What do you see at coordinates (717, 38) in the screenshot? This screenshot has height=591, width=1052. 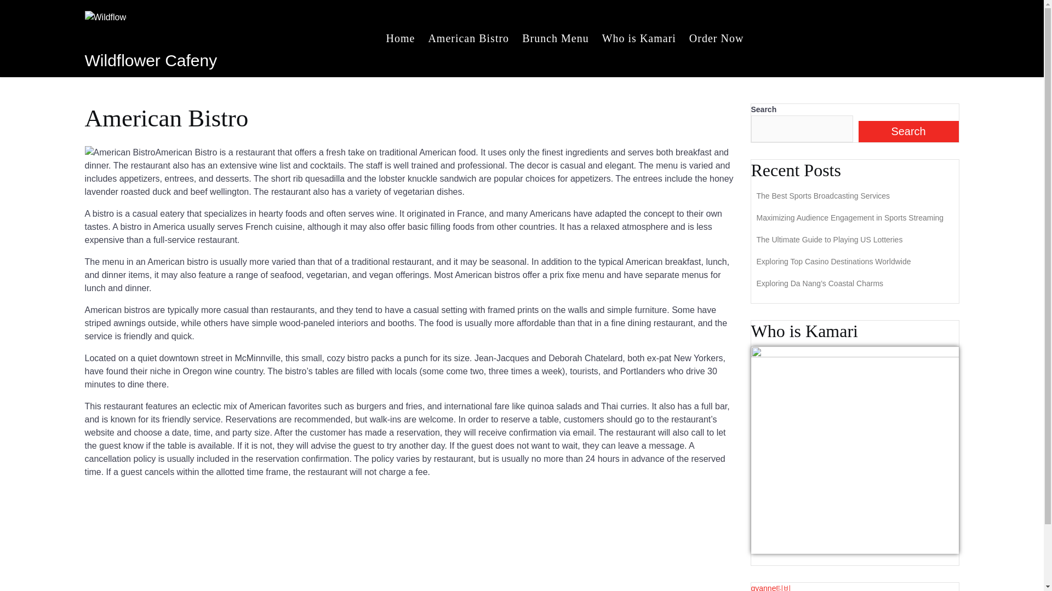 I see `Order Now` at bounding box center [717, 38].